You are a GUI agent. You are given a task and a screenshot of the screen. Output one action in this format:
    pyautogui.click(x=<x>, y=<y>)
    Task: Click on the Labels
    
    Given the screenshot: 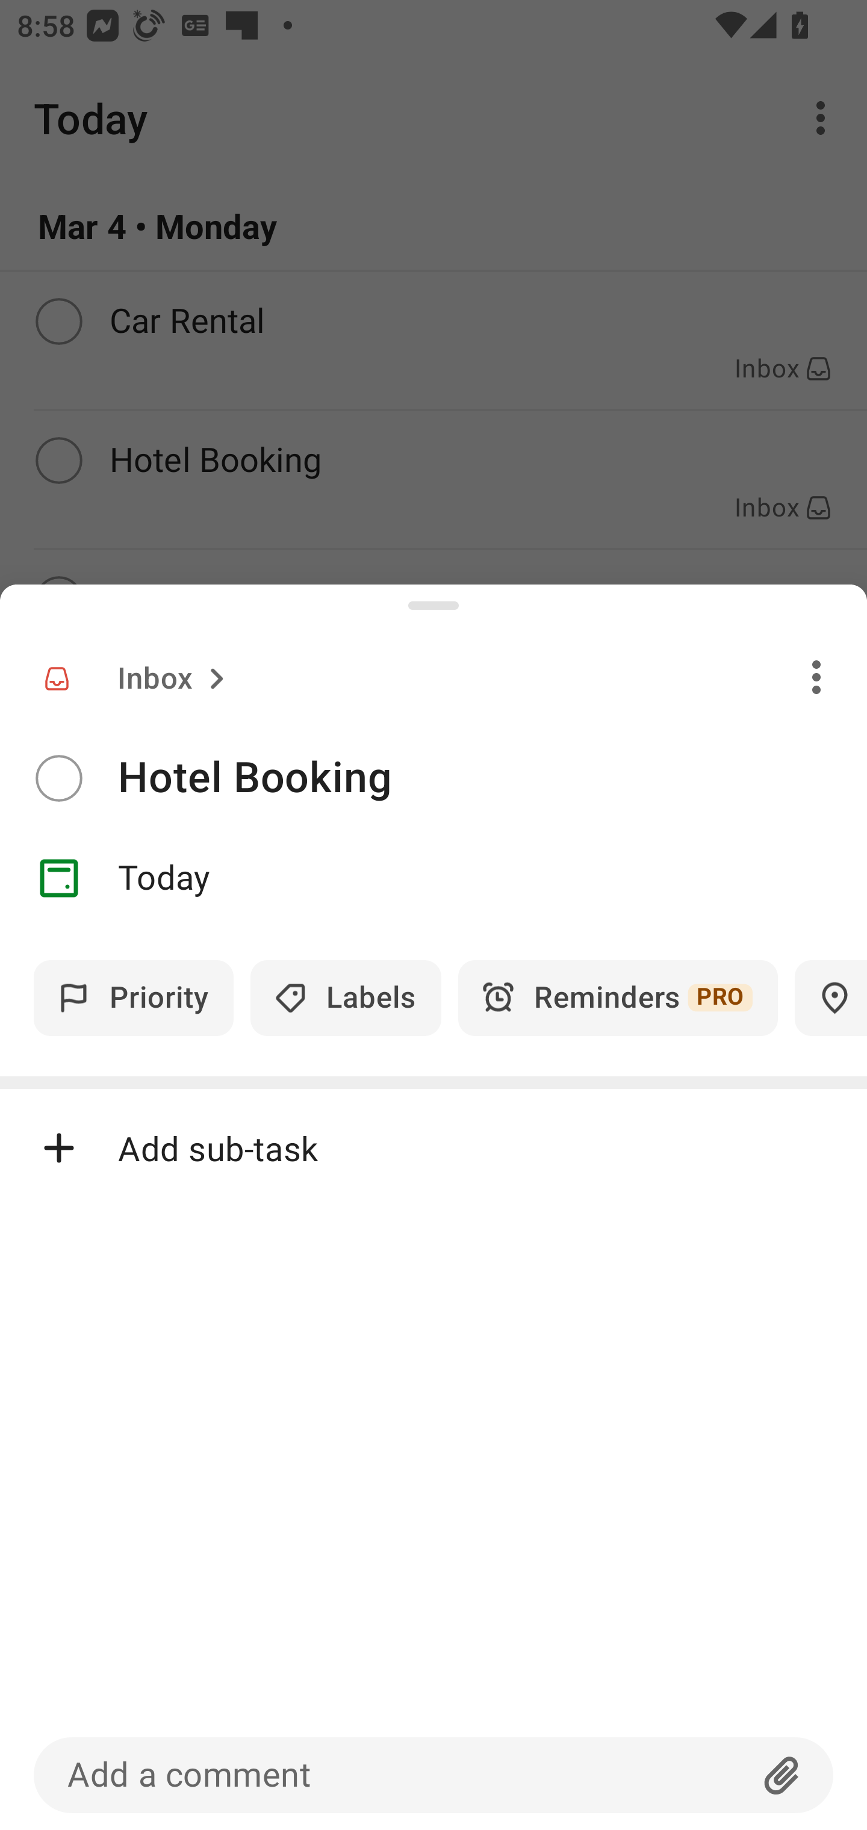 What is the action you would take?
    pyautogui.click(x=346, y=998)
    